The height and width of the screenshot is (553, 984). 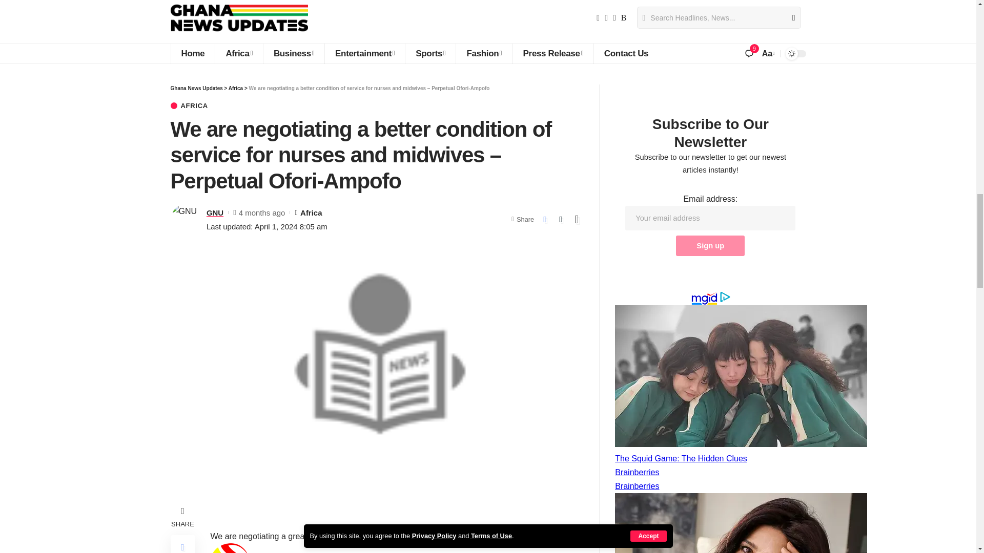 I want to click on Home, so click(x=192, y=54).